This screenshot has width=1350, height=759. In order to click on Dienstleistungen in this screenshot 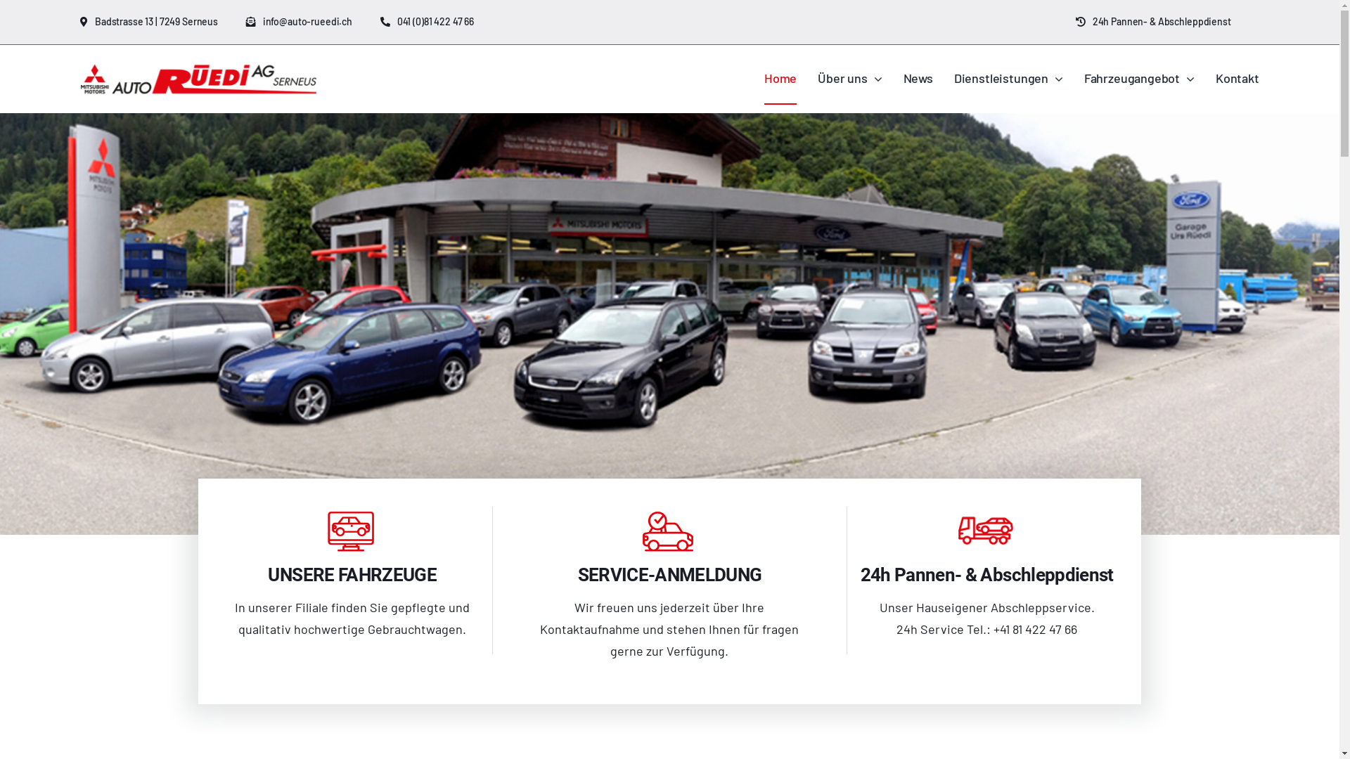, I will do `click(1008, 79)`.